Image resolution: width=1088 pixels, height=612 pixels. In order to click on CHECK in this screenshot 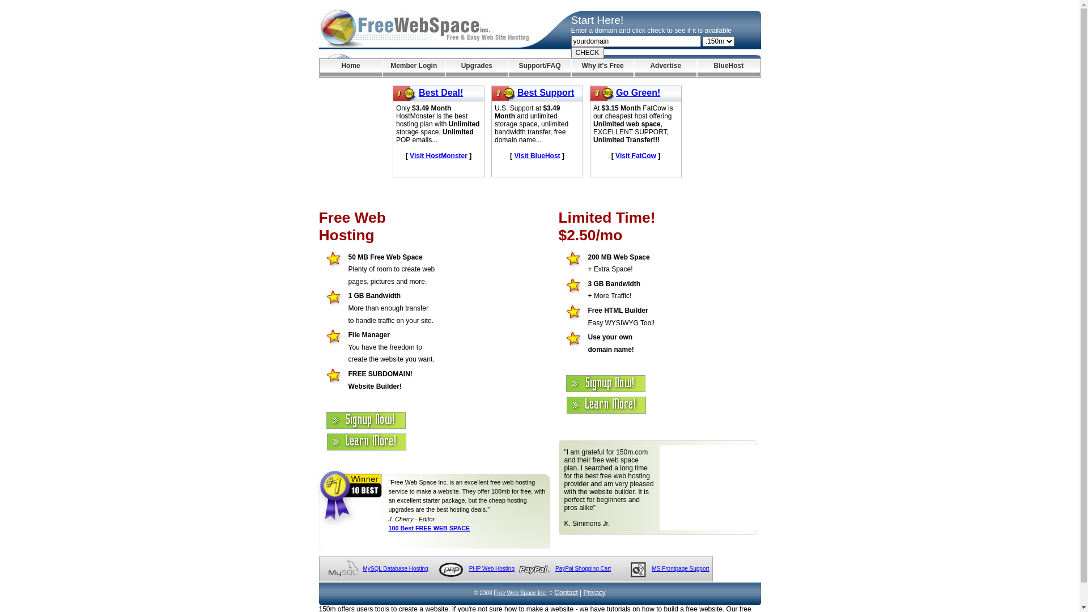, I will do `click(588, 53)`.